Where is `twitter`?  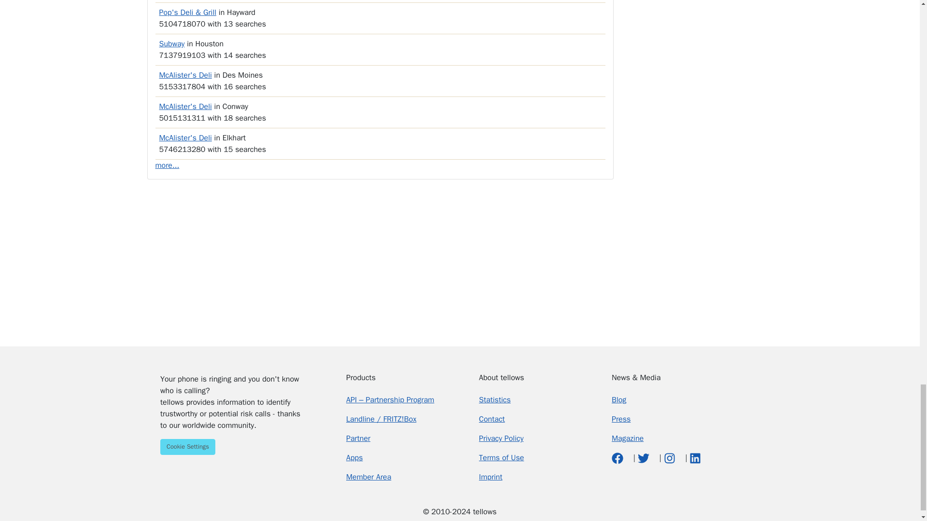 twitter is located at coordinates (644, 457).